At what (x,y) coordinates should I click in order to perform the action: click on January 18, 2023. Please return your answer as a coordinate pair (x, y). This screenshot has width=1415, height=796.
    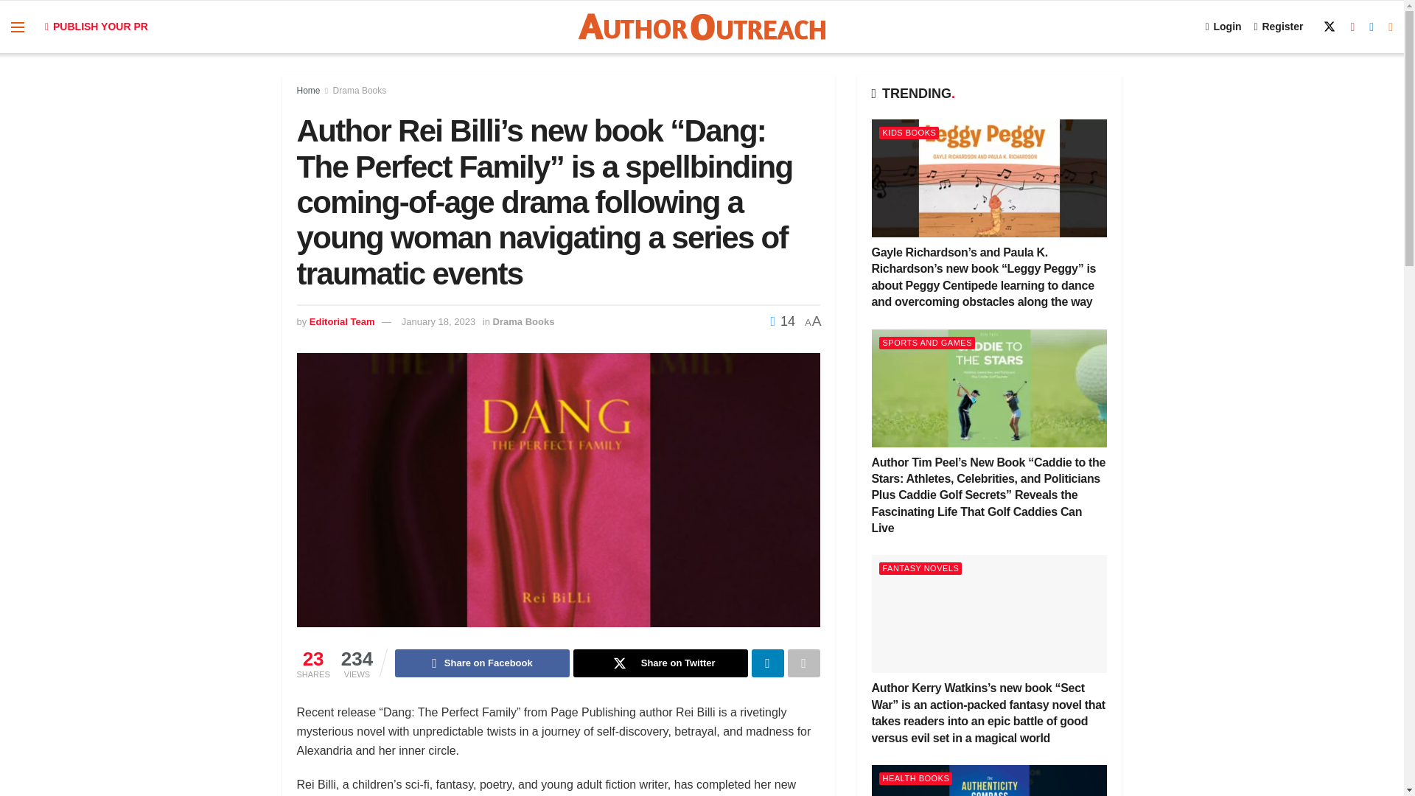
    Looking at the image, I should click on (439, 321).